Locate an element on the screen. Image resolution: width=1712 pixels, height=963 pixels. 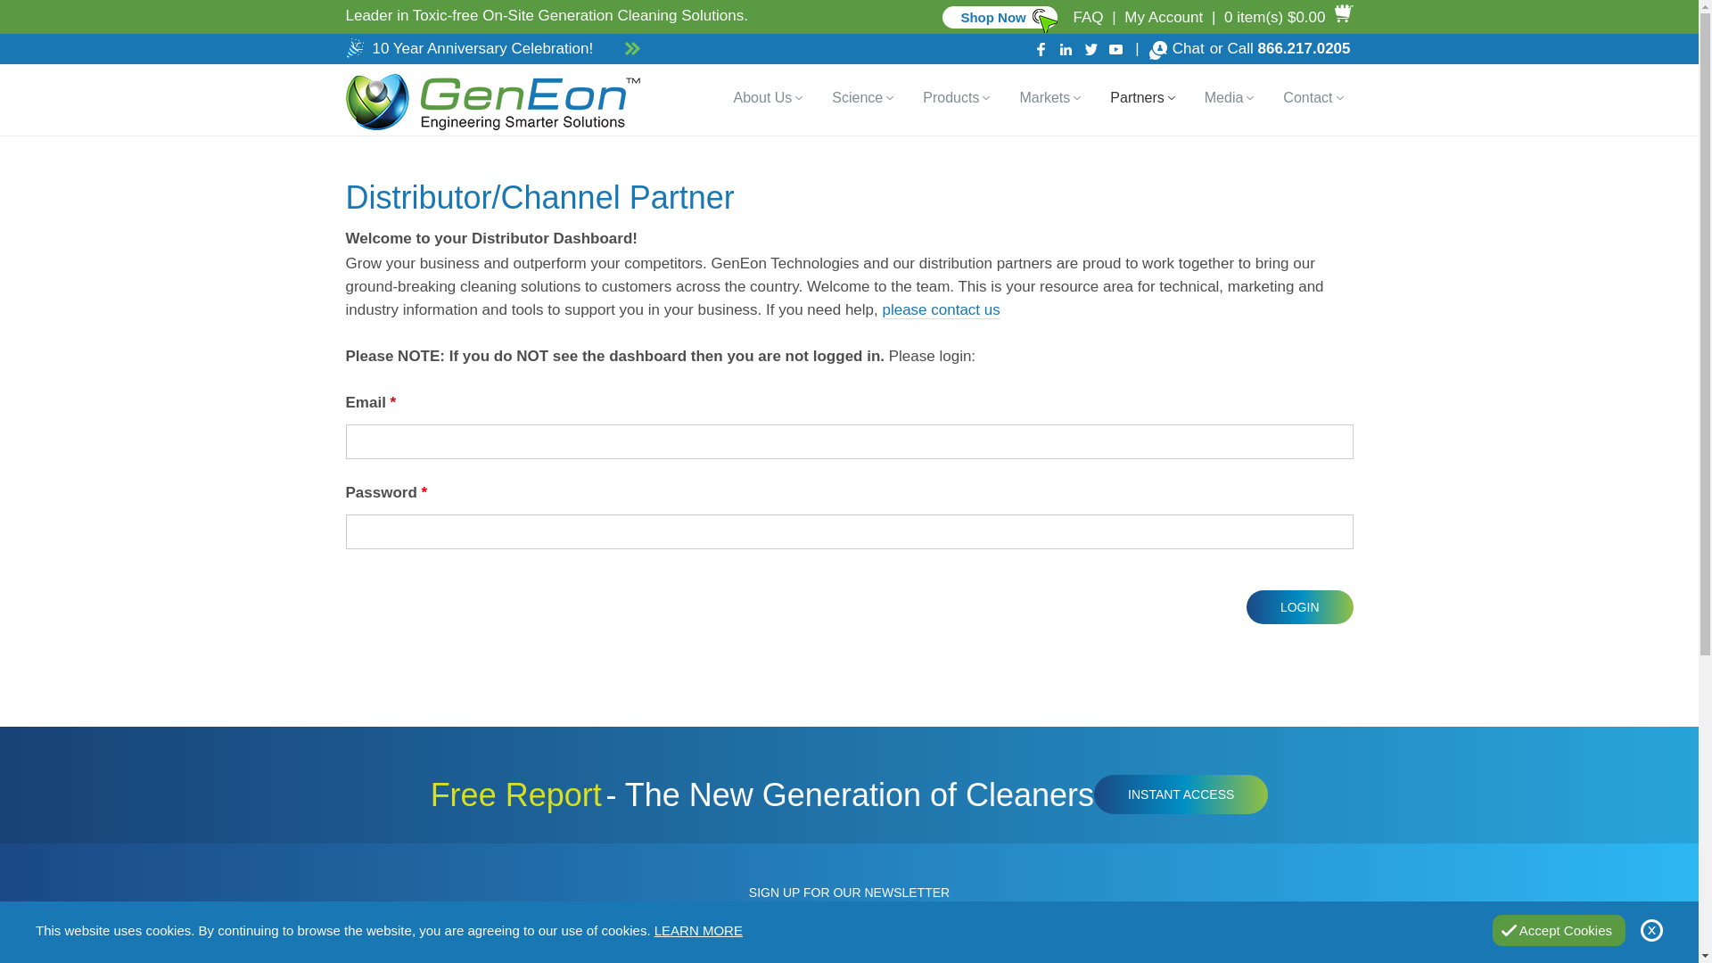
866.217.0205 is located at coordinates (1304, 48).